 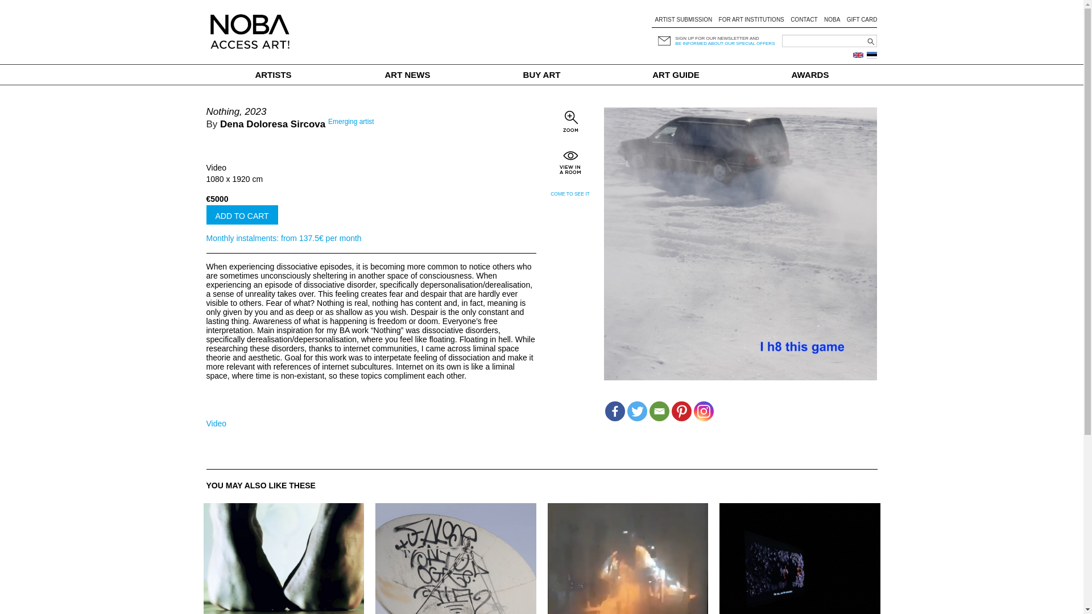 I want to click on English, so click(x=858, y=55).